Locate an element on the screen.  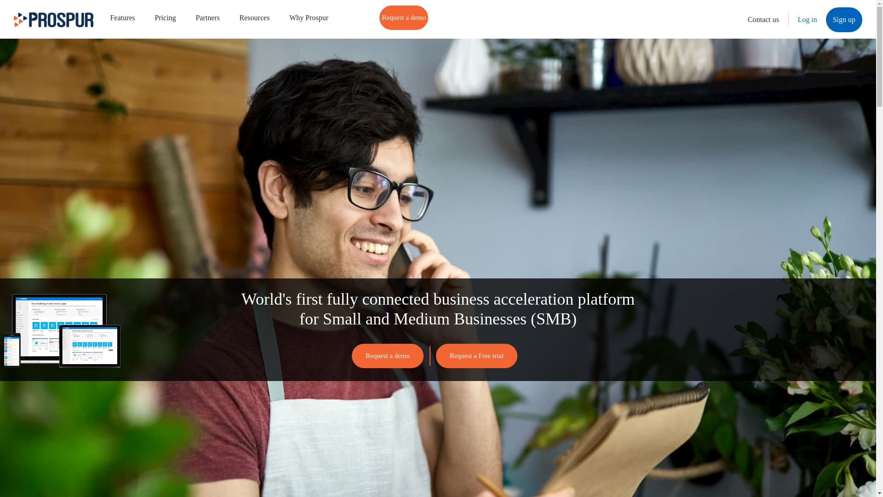
Features is located at coordinates (122, 18).